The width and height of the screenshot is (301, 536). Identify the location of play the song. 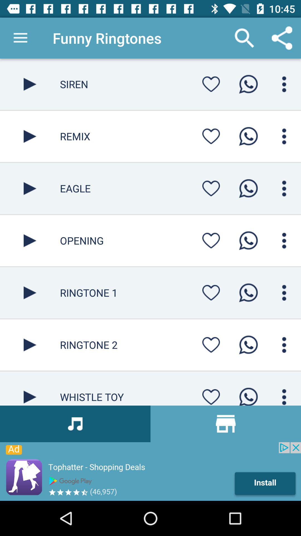
(30, 136).